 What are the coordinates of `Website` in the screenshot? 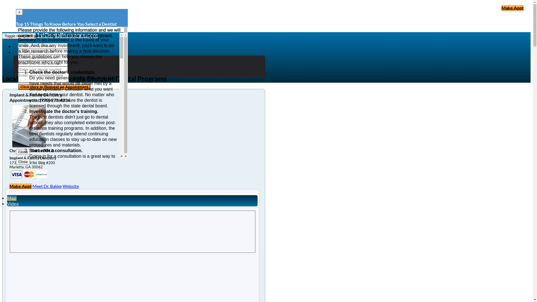 It's located at (71, 186).